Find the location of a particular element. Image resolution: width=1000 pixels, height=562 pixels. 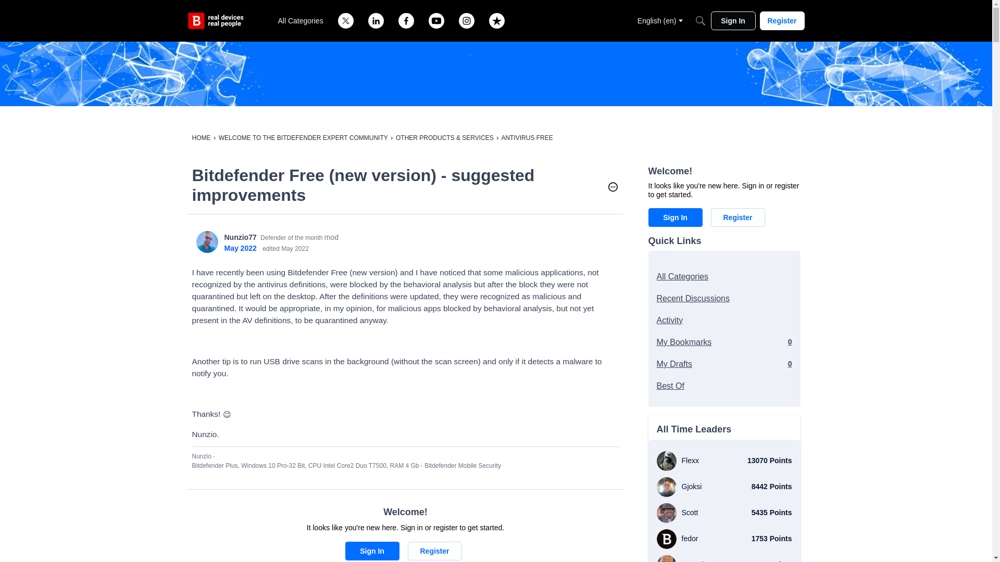

Nunzio77 is located at coordinates (240, 237).